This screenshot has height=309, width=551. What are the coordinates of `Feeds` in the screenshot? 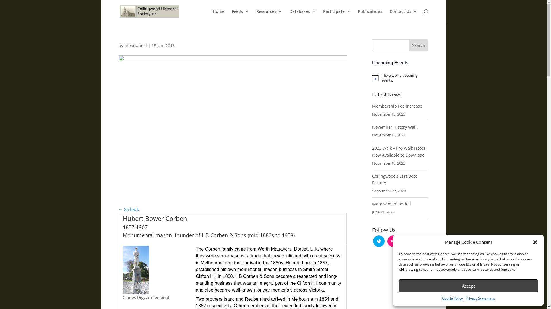 It's located at (240, 16).